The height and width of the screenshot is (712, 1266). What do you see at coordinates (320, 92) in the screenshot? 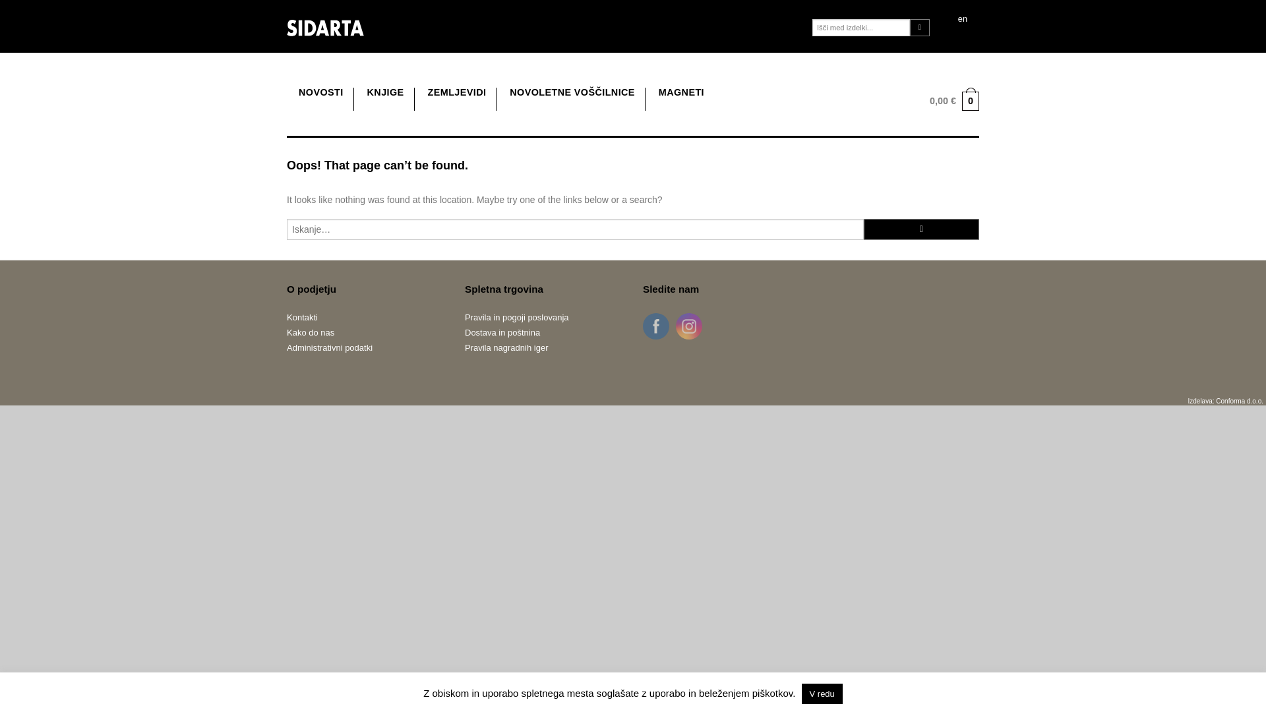
I see `NOVOSTI` at bounding box center [320, 92].